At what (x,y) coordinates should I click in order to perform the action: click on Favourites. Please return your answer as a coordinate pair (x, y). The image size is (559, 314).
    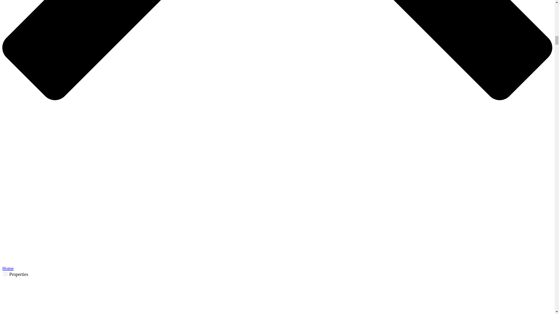
    Looking at the image, I should click on (429, 20).